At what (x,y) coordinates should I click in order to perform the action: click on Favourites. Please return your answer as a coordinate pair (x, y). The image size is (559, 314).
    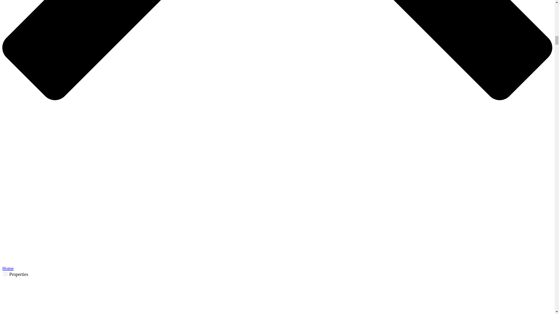
    Looking at the image, I should click on (429, 20).